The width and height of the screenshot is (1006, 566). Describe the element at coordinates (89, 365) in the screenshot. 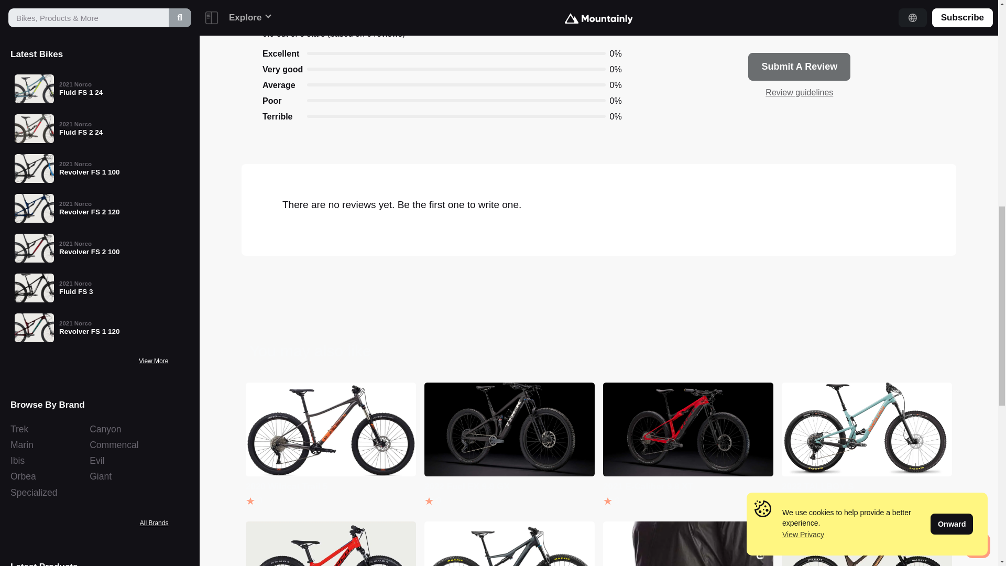

I see `News` at that location.